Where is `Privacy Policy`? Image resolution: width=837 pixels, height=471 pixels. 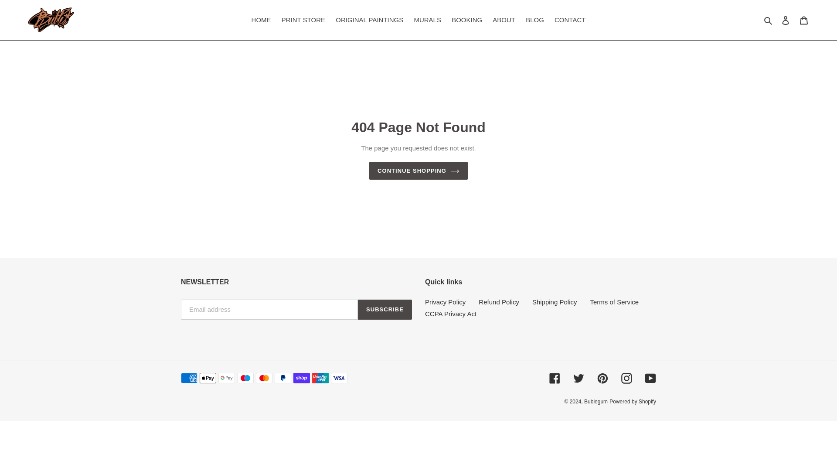
Privacy Policy is located at coordinates (445, 302).